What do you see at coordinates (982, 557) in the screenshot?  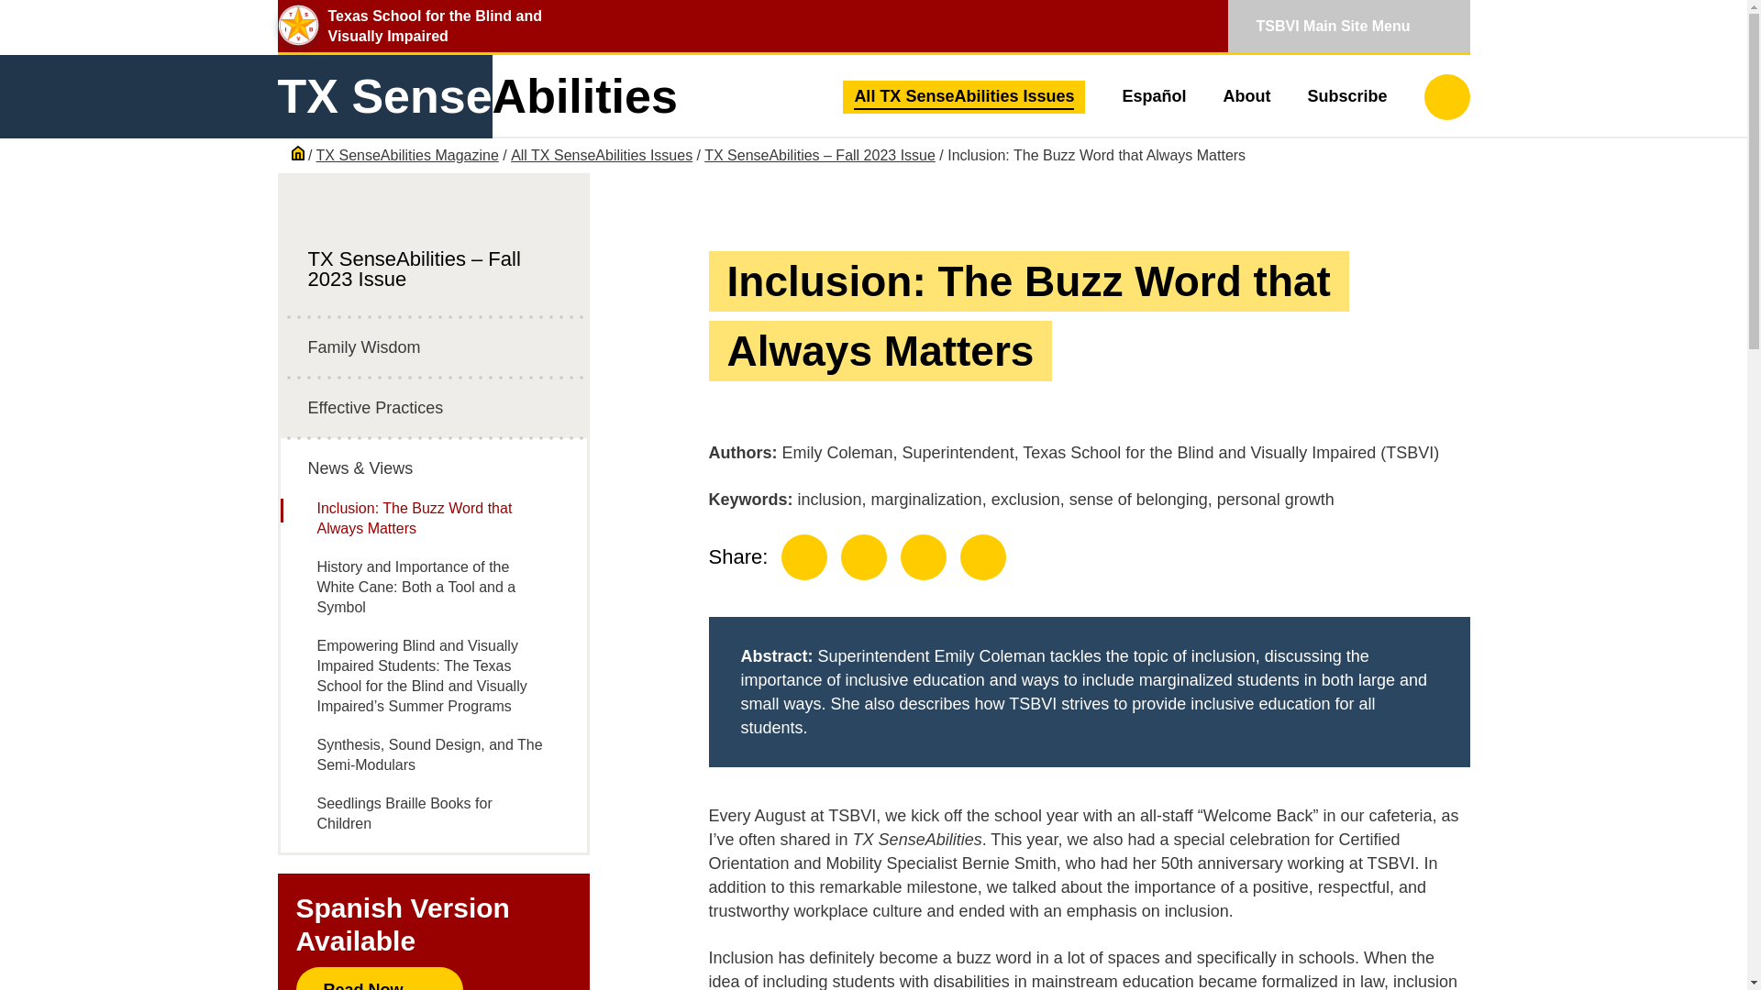 I see `All TX SenseAbilities Issues` at bounding box center [982, 557].